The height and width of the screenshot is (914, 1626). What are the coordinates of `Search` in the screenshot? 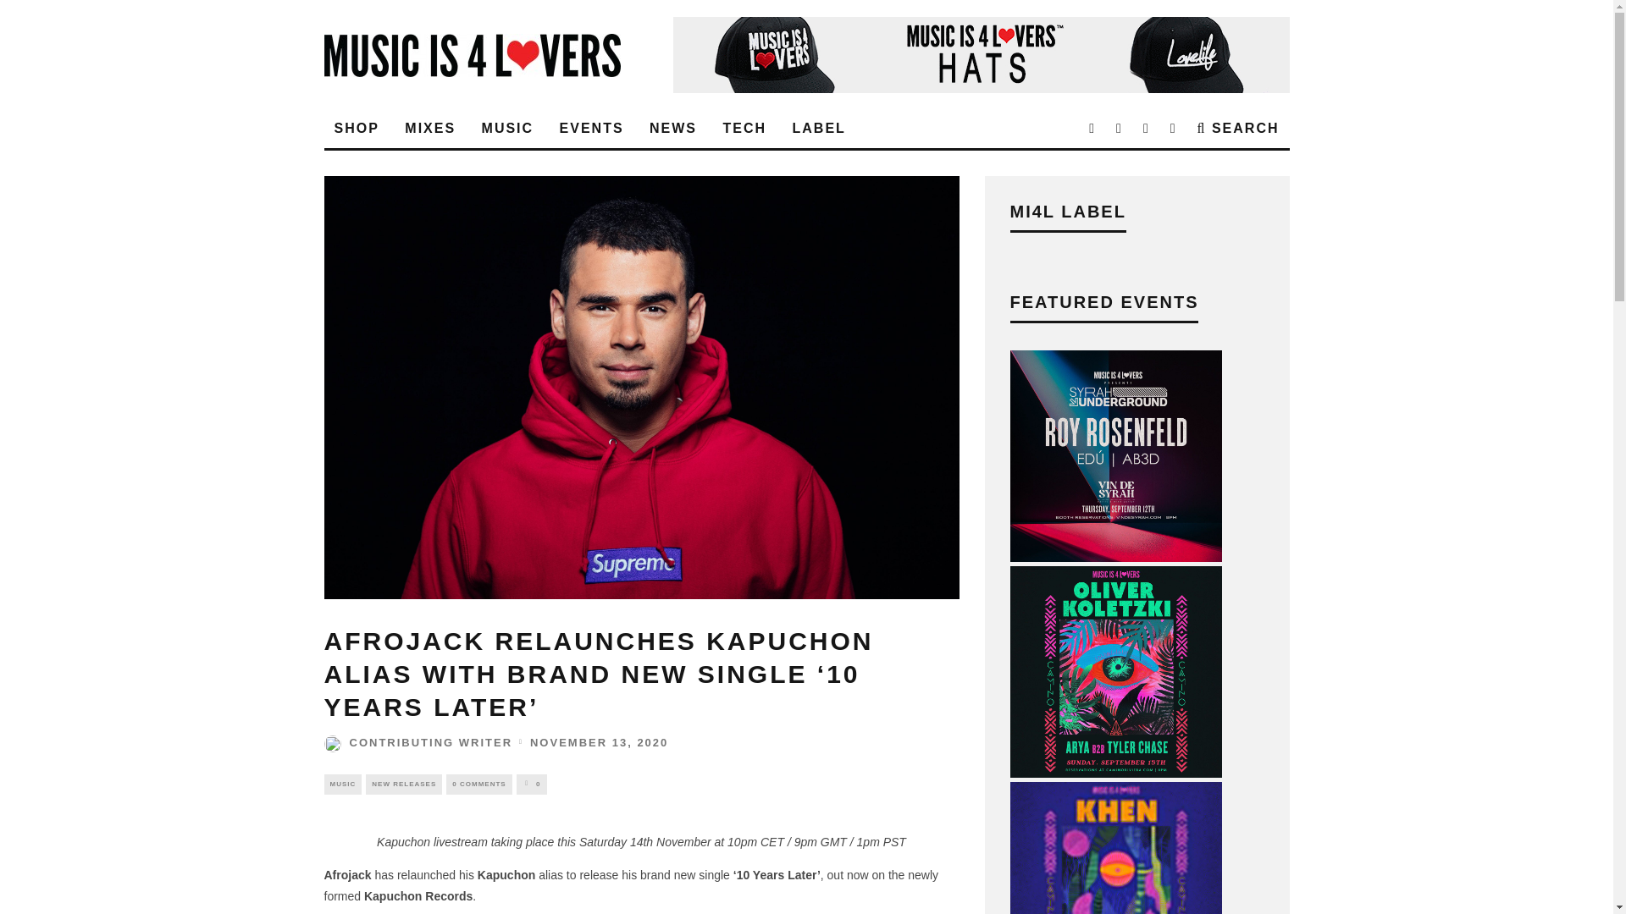 It's located at (1238, 129).